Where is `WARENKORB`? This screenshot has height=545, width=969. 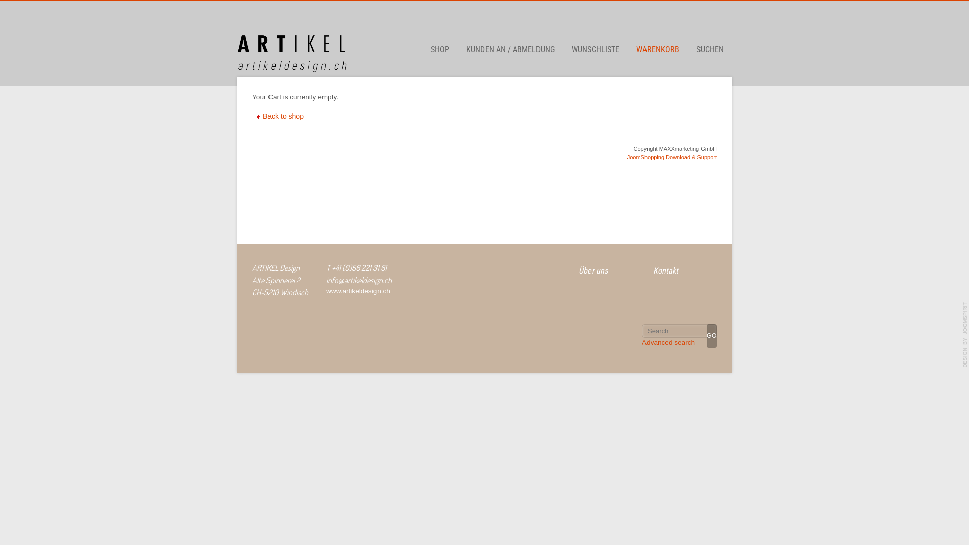
WARENKORB is located at coordinates (658, 50).